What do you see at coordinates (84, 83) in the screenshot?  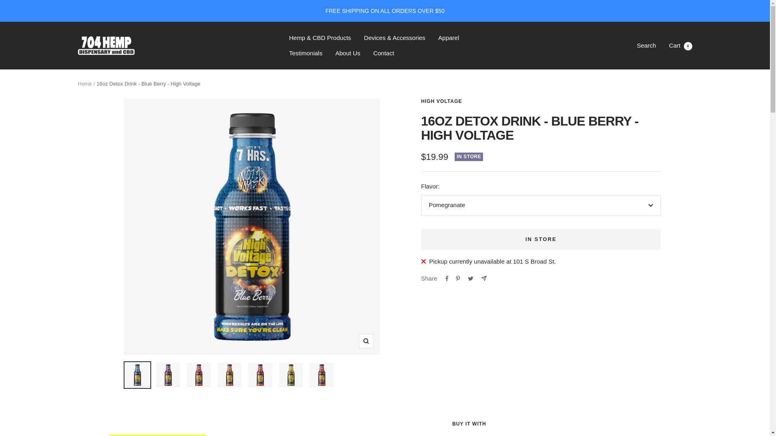 I see `Zoom` at bounding box center [84, 83].